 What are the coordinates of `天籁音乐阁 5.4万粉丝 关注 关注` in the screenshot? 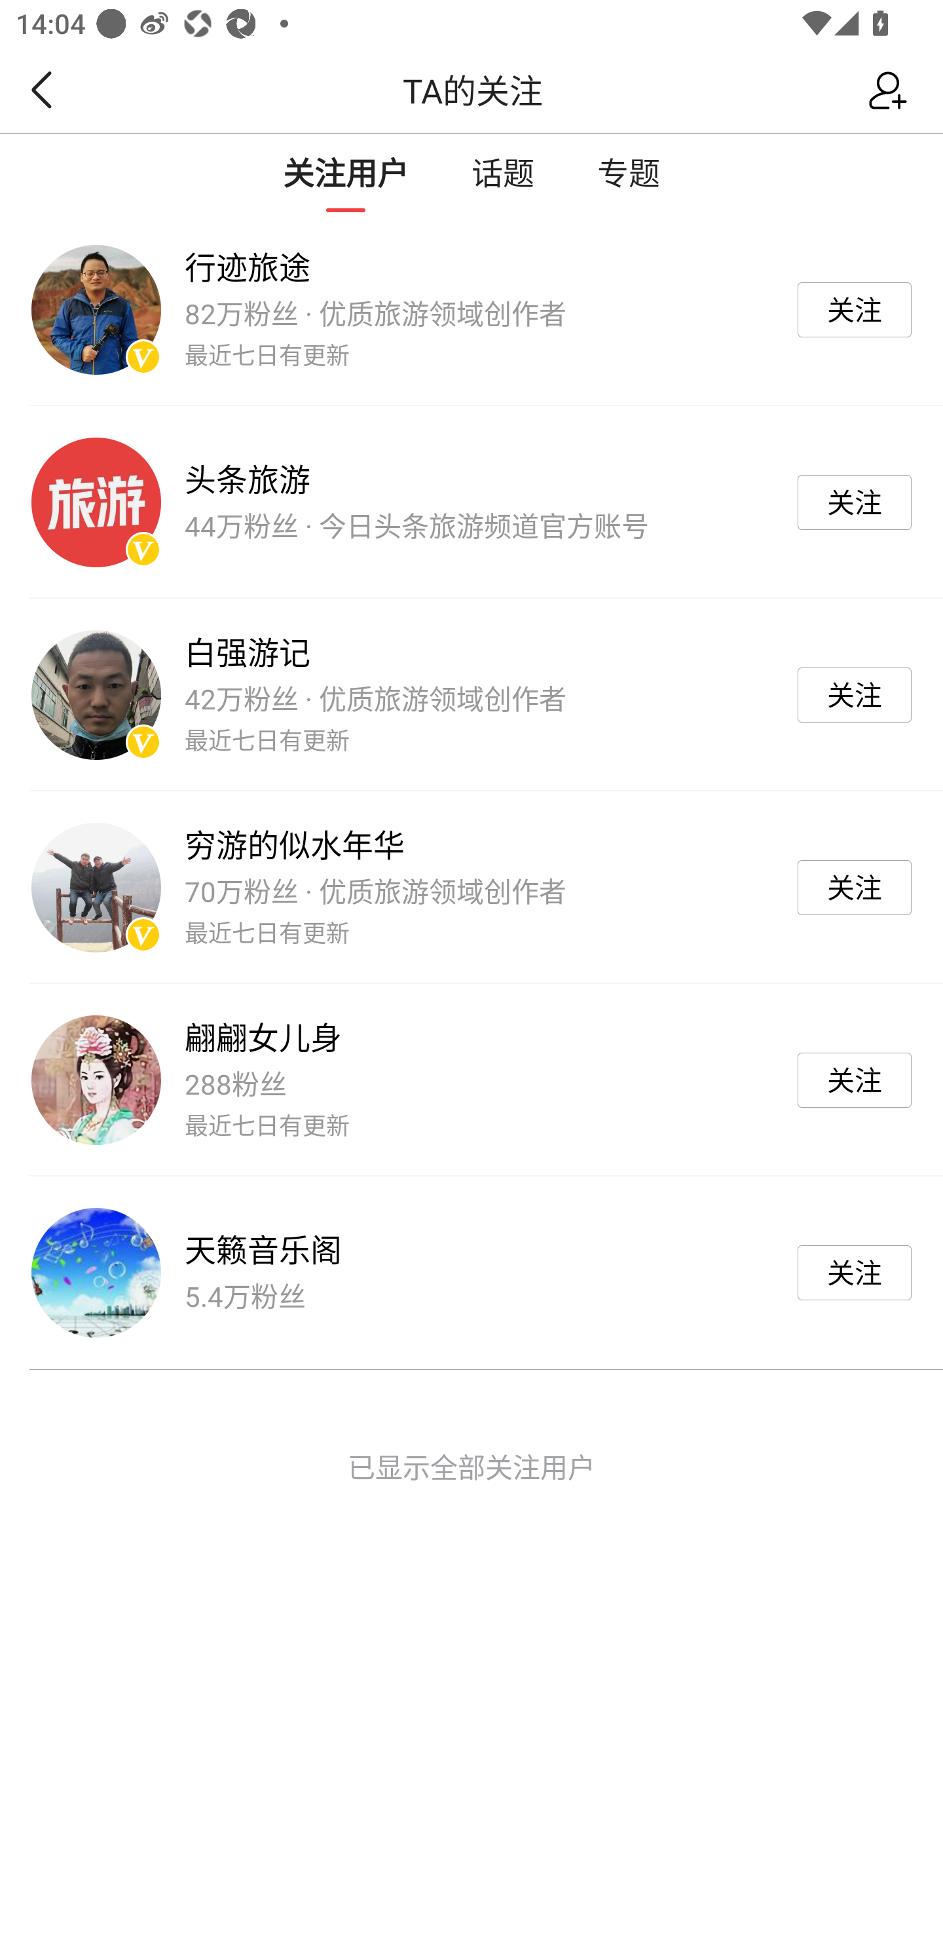 It's located at (471, 1272).